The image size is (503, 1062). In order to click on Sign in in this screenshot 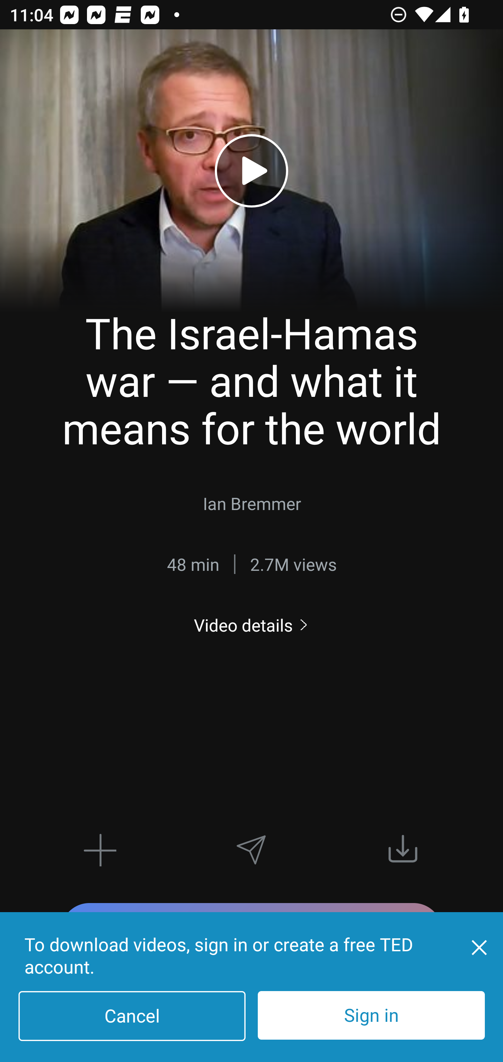, I will do `click(371, 1015)`.